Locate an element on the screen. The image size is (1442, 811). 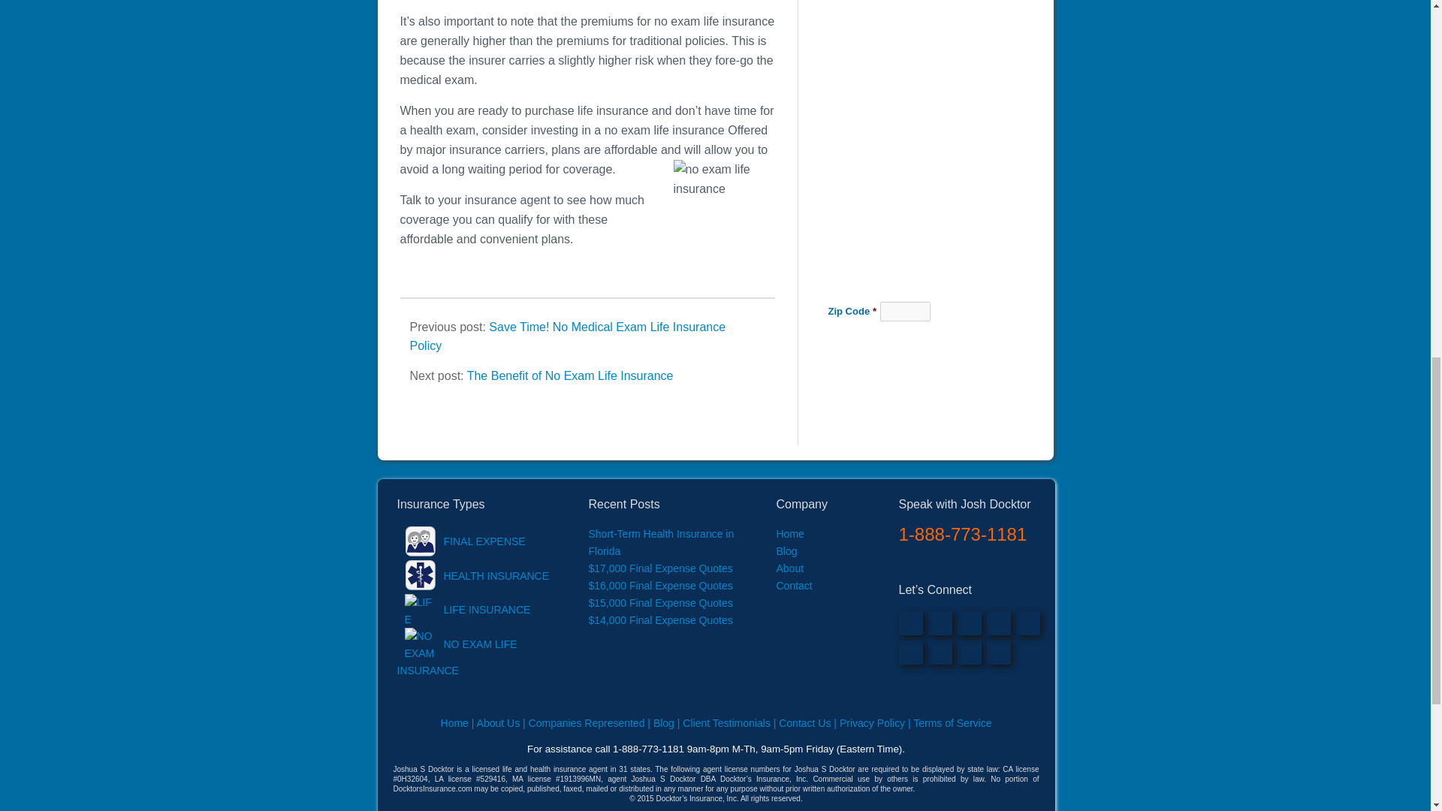
Docktor's Insurance is located at coordinates (998, 652).